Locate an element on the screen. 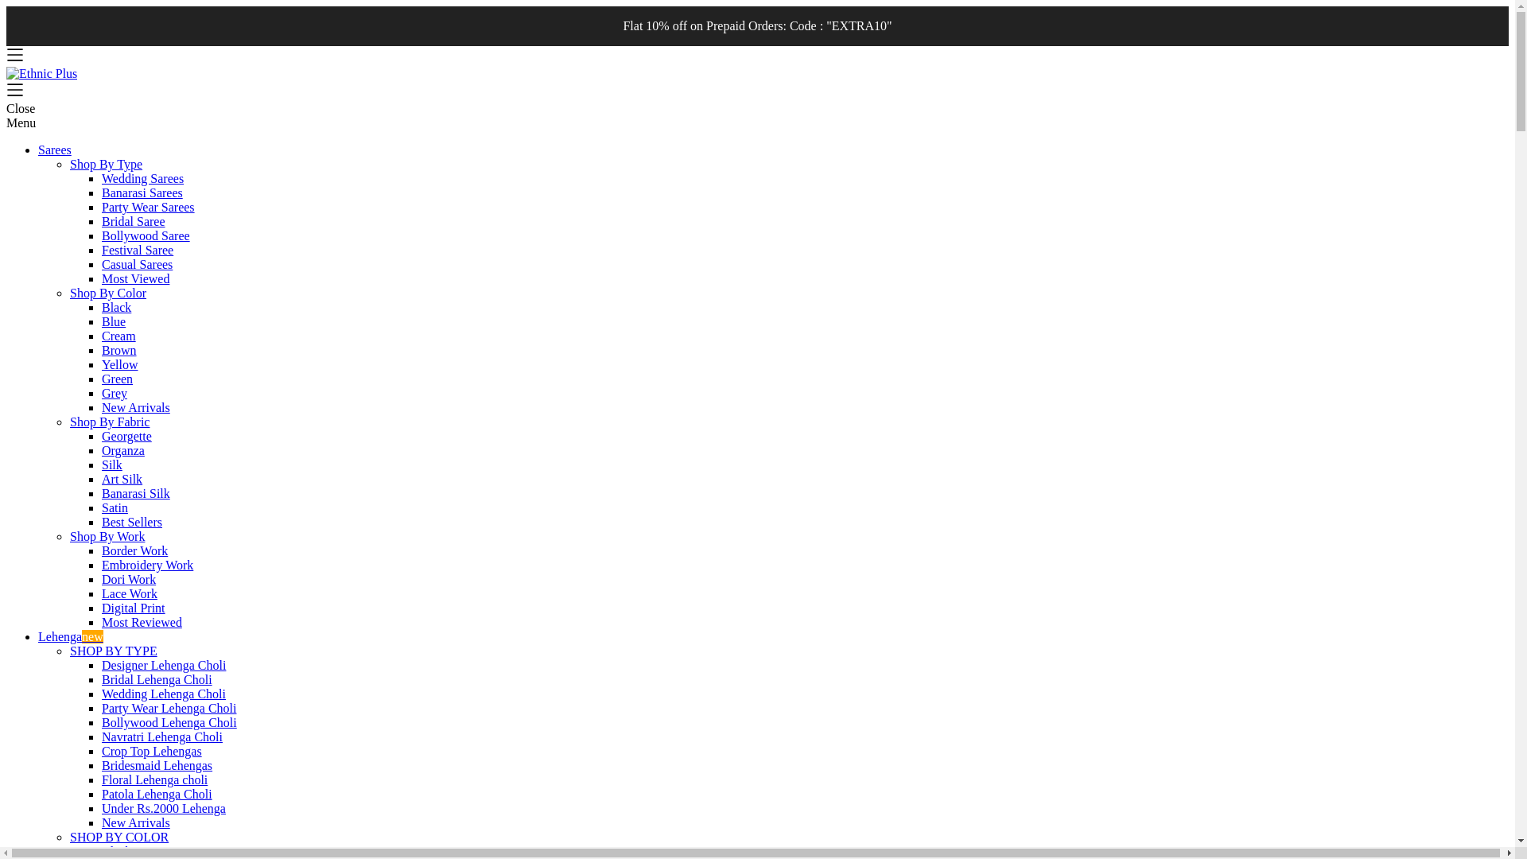 The image size is (1527, 859). Close is located at coordinates (21, 108).